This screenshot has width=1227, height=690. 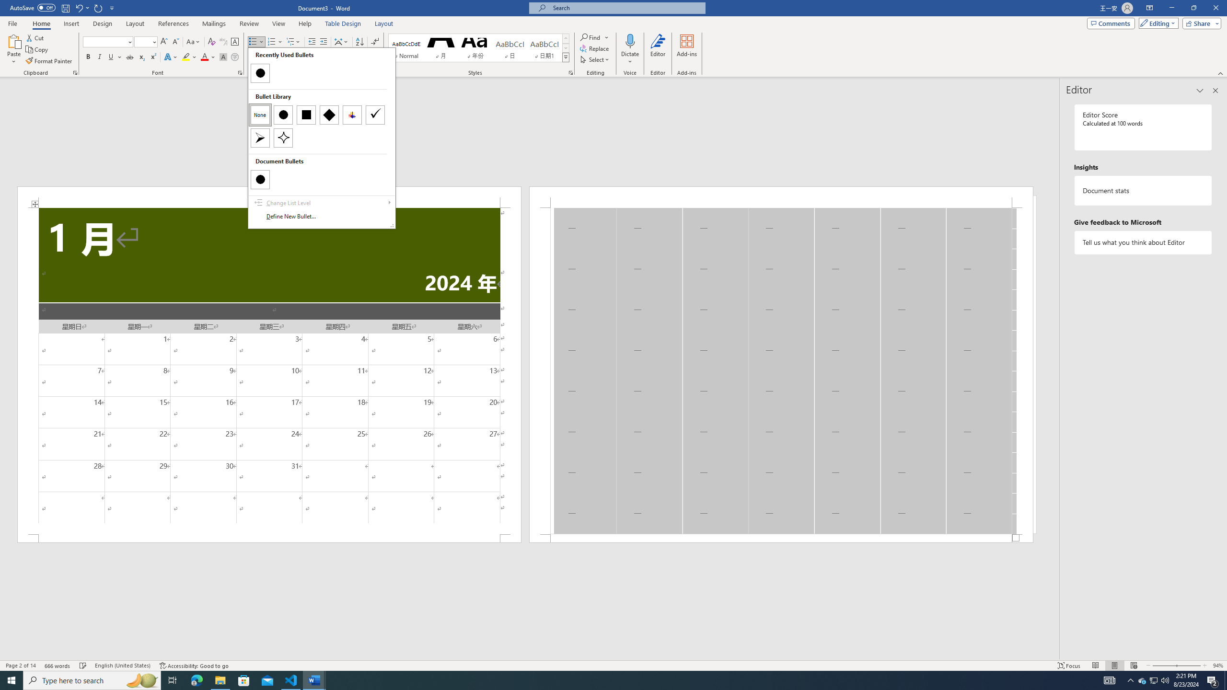 I want to click on References, so click(x=174, y=23).